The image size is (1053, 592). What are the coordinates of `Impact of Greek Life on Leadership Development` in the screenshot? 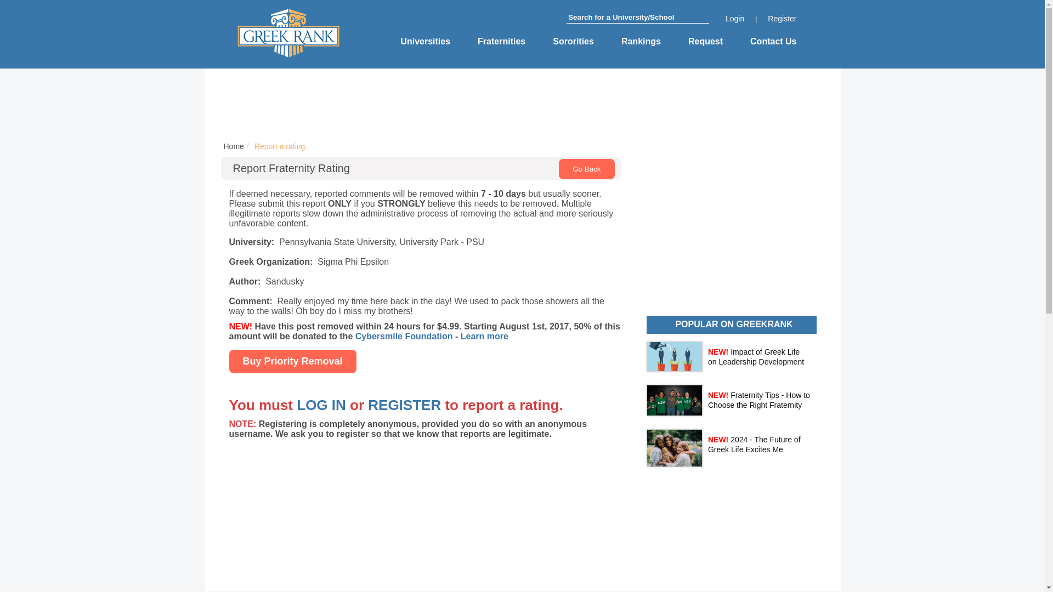 It's located at (756, 356).